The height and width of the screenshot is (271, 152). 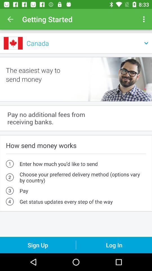 I want to click on open the icon to the right of getting started icon, so click(x=145, y=19).